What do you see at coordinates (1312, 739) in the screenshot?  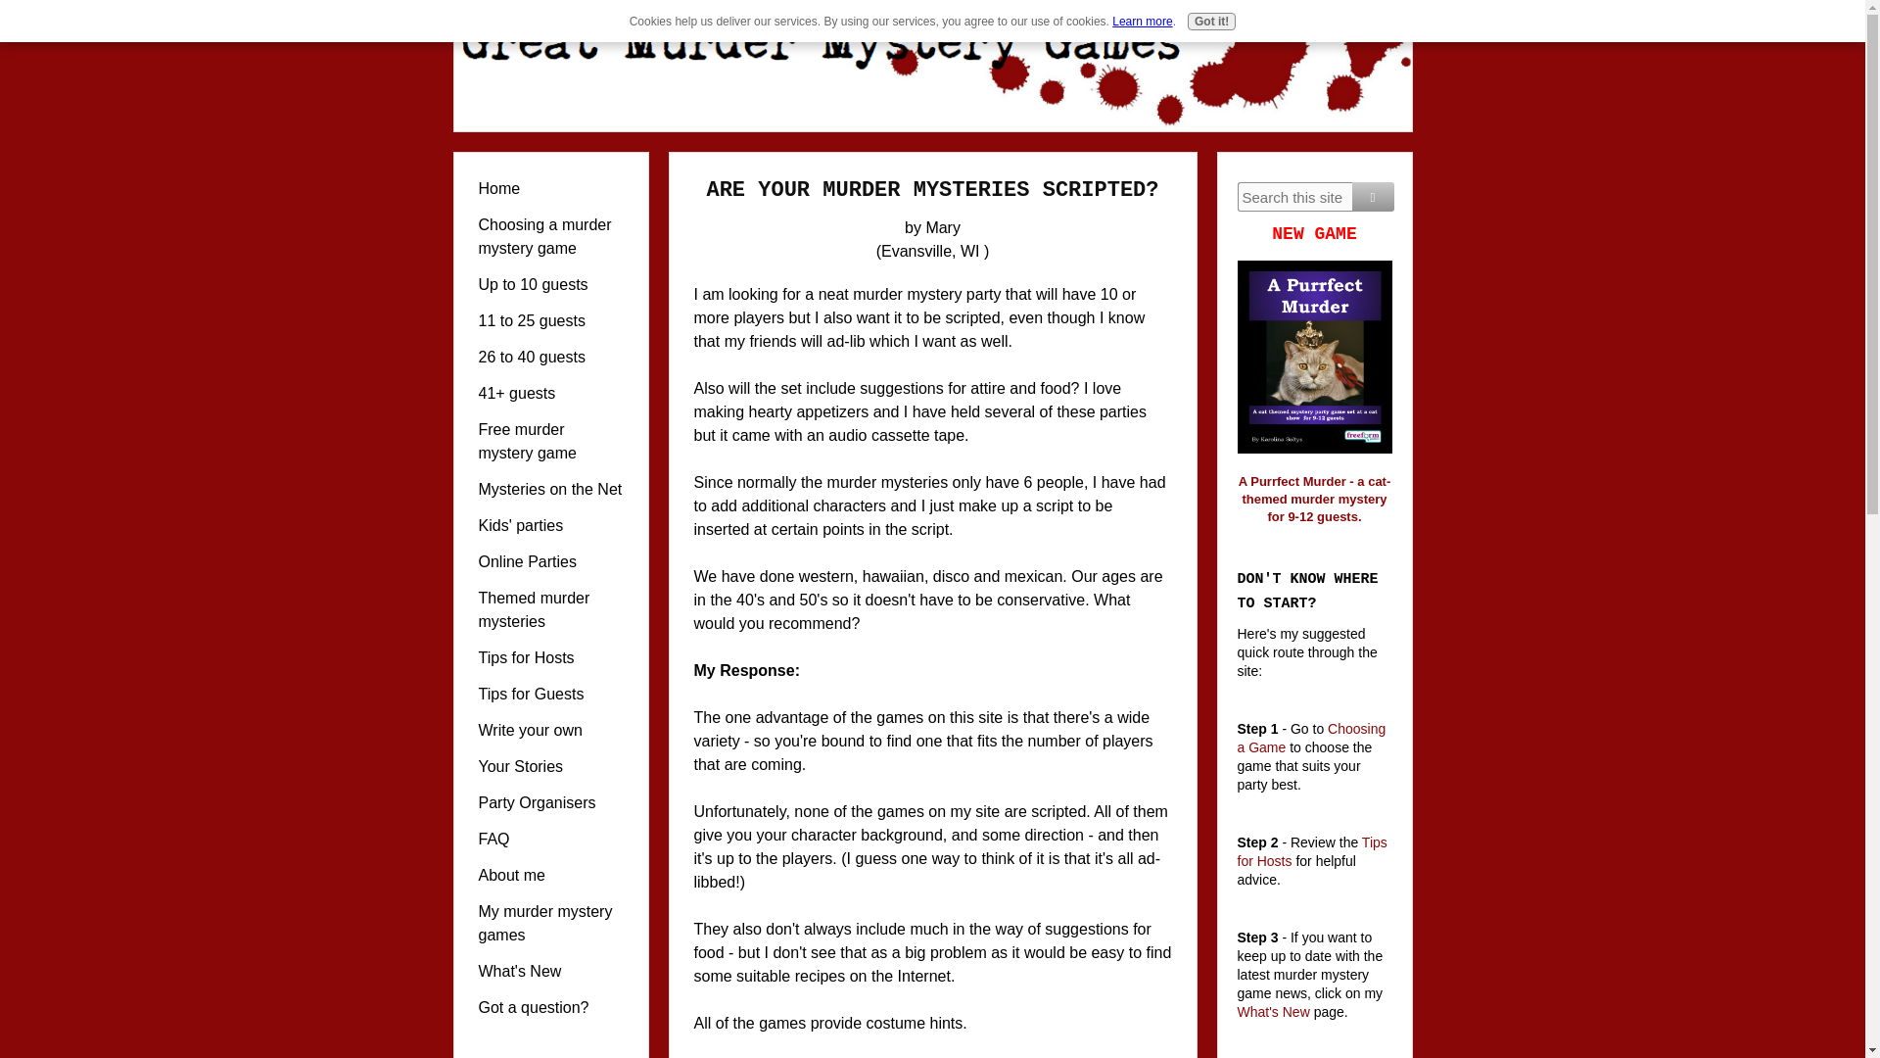 I see `Choosing a Game` at bounding box center [1312, 739].